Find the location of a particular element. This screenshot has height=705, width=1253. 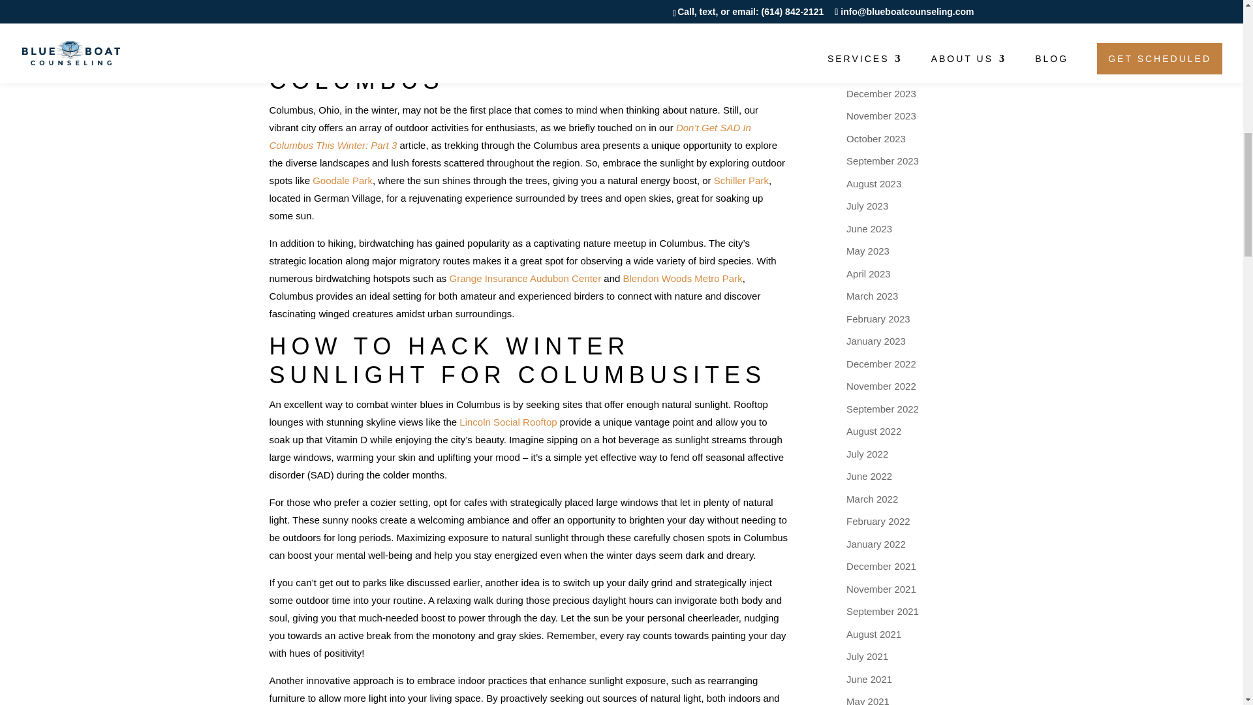

Lincoln Social Rooftop is located at coordinates (508, 422).